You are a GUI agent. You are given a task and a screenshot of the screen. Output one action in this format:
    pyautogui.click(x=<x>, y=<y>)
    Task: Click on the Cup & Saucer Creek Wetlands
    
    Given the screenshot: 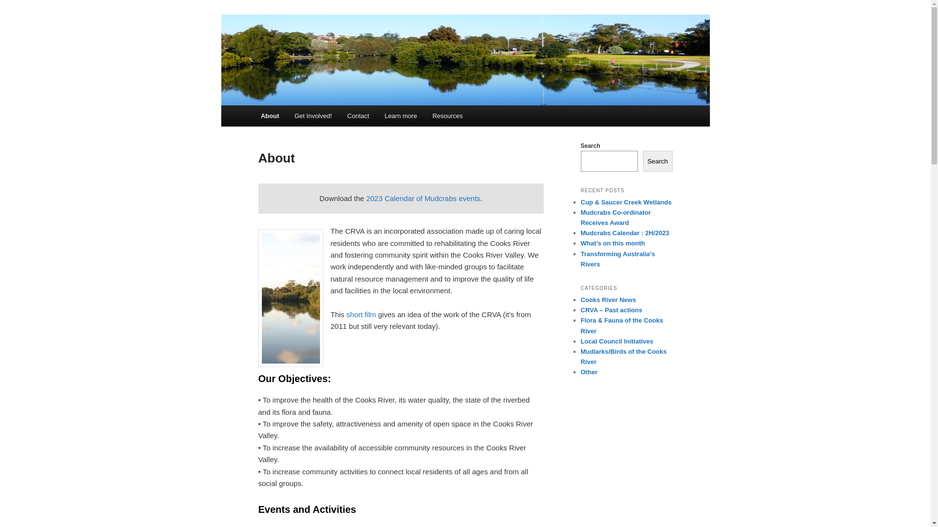 What is the action you would take?
    pyautogui.click(x=626, y=202)
    